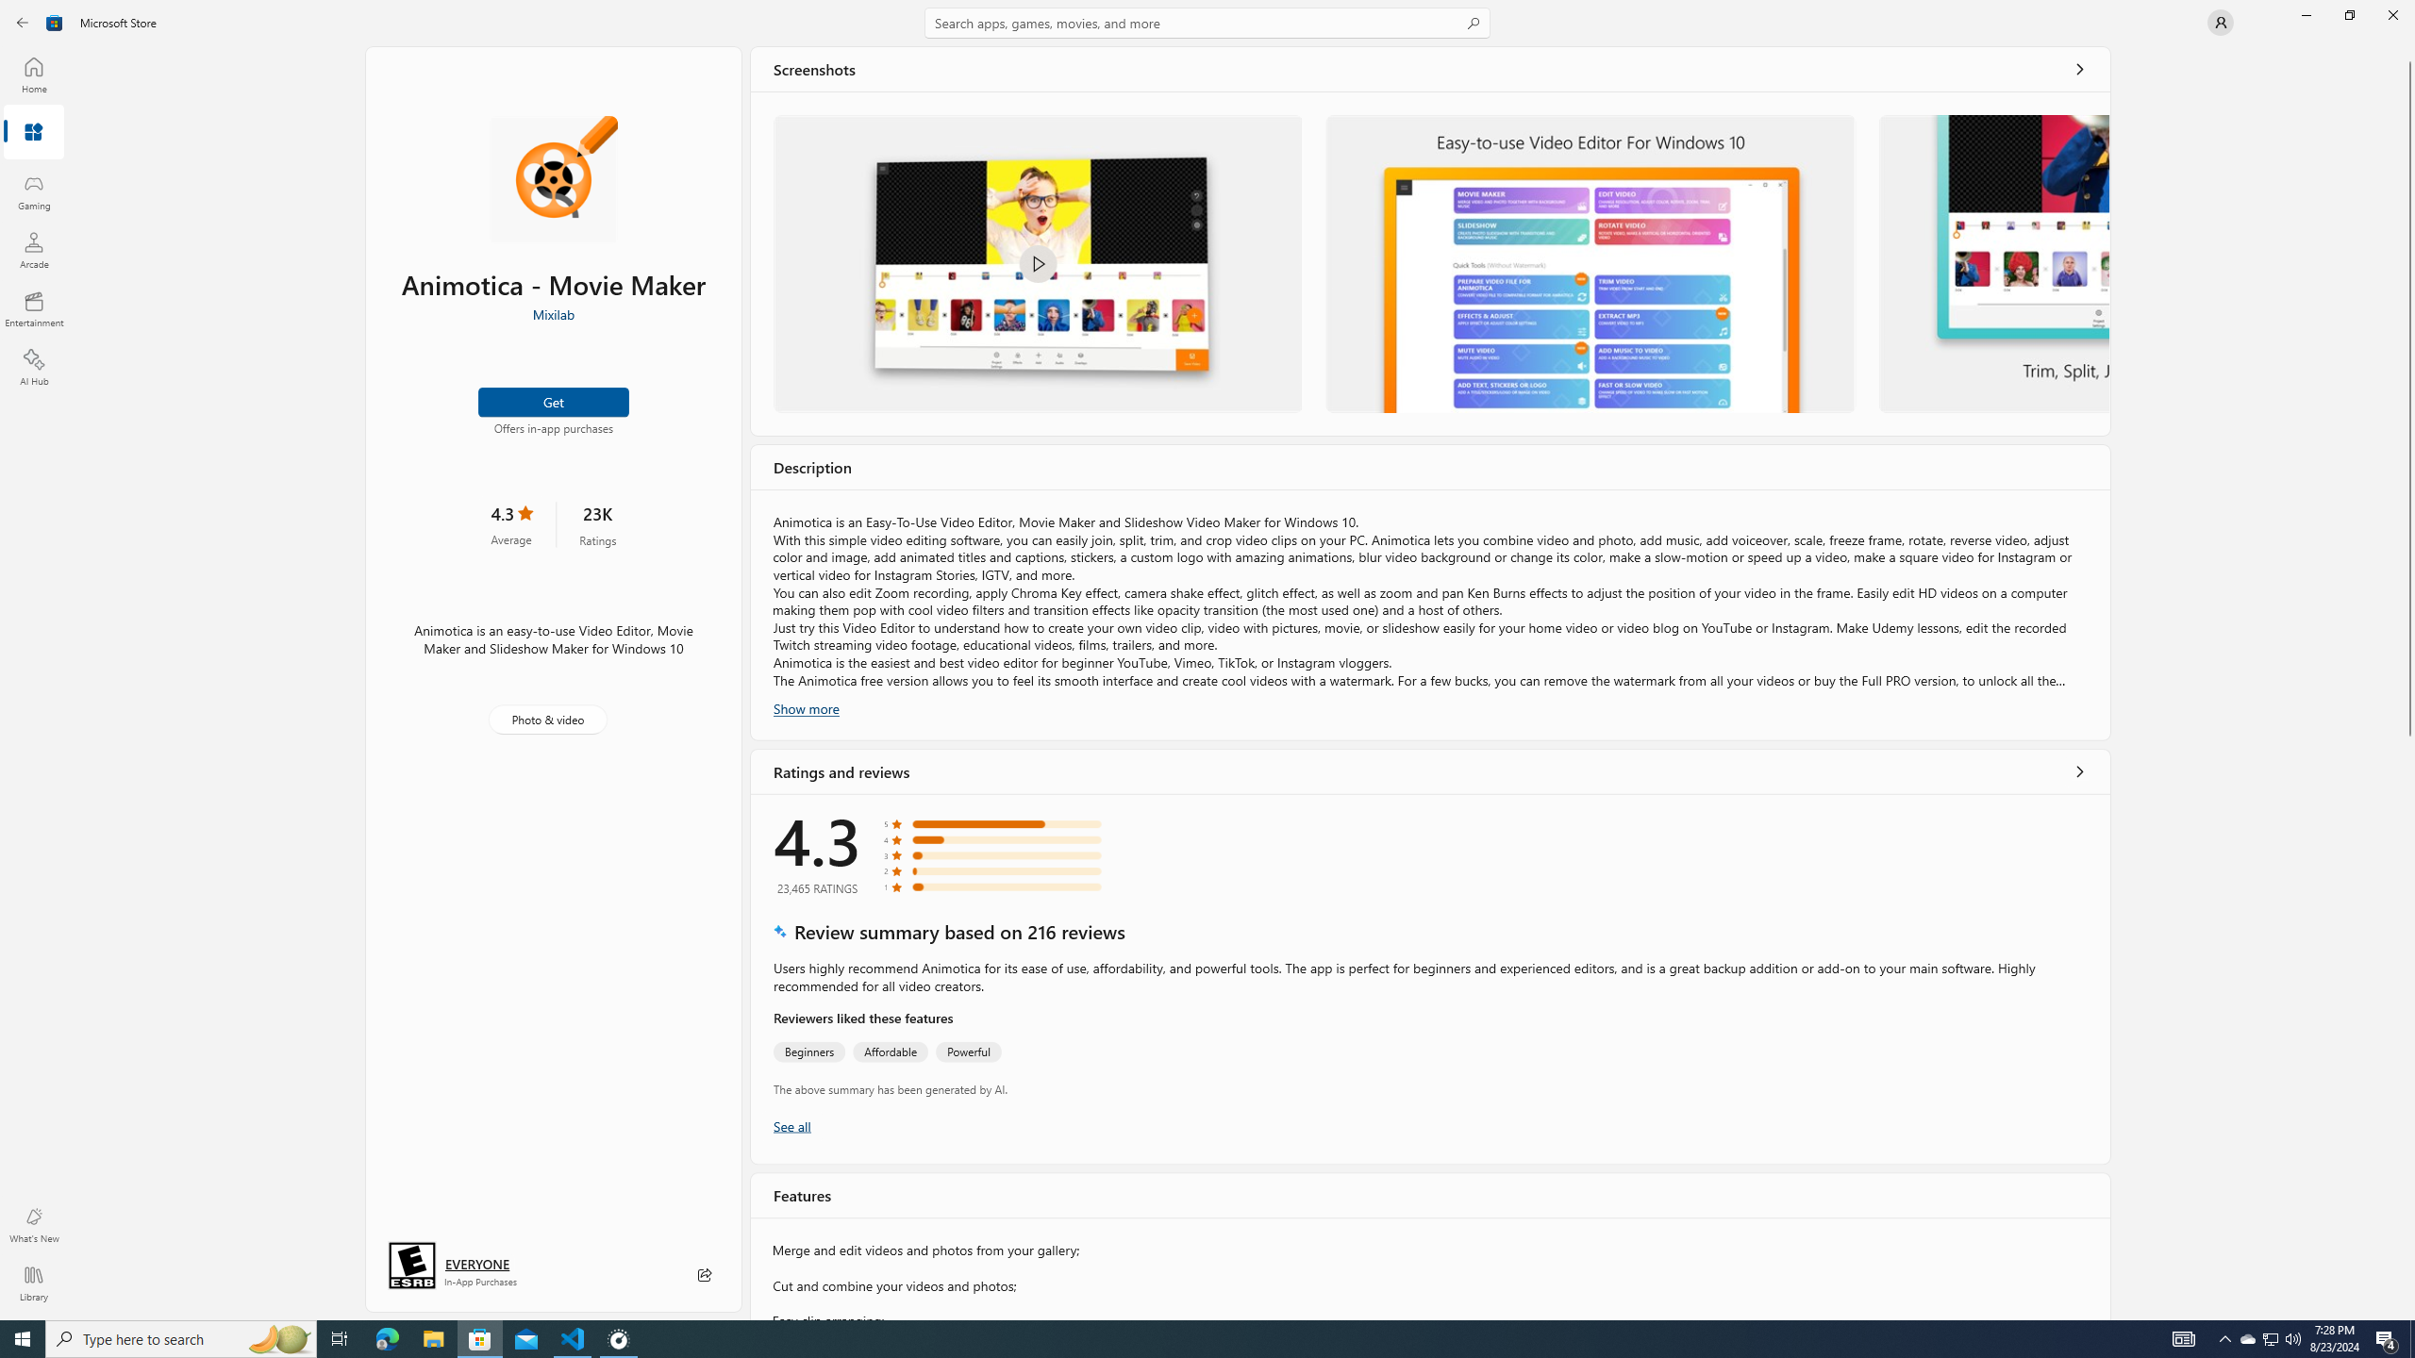  What do you see at coordinates (547, 720) in the screenshot?
I see `Photo & video` at bounding box center [547, 720].